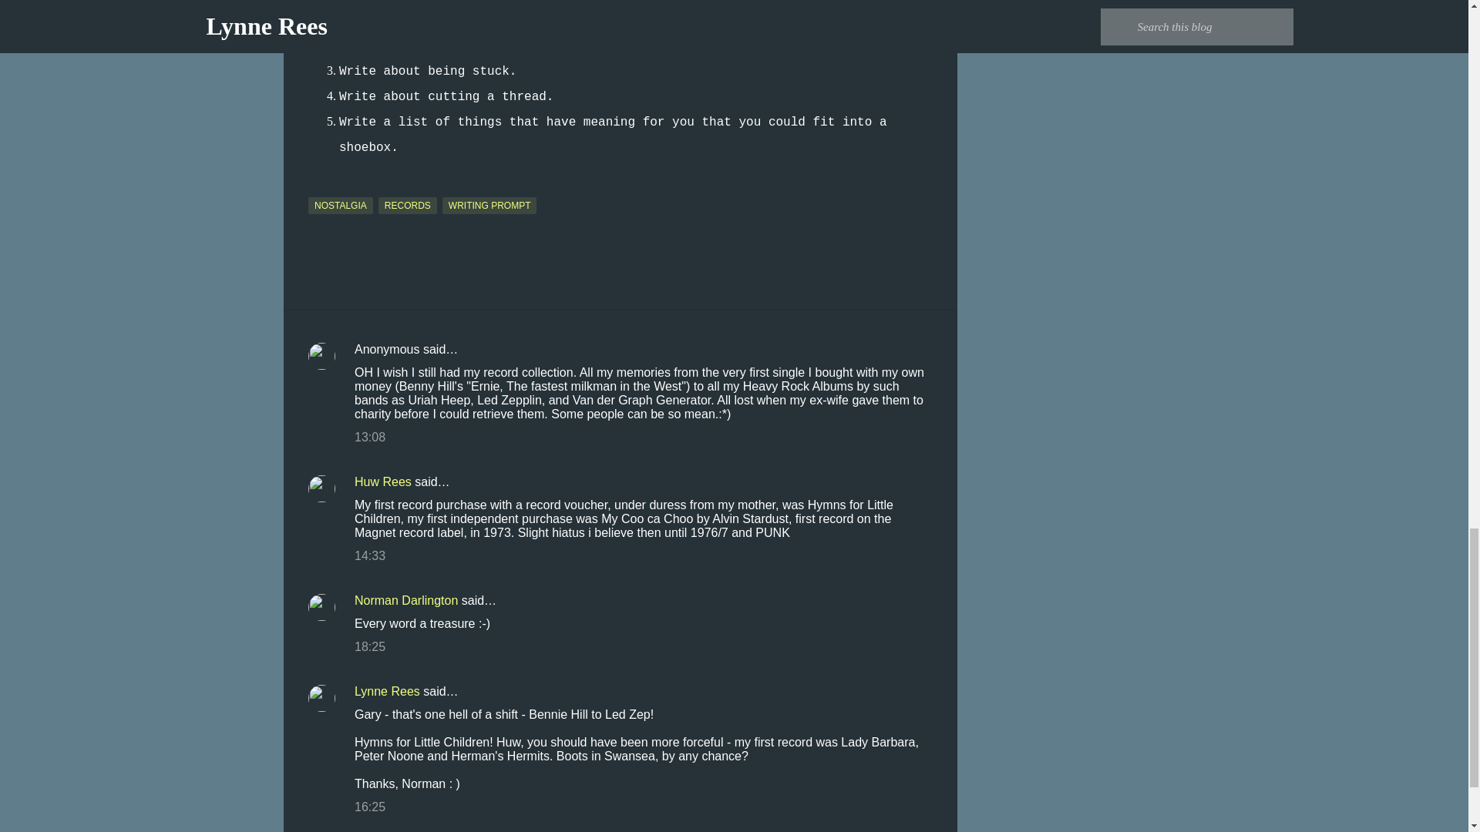 This screenshot has height=832, width=1480. I want to click on comment permalink, so click(370, 437).